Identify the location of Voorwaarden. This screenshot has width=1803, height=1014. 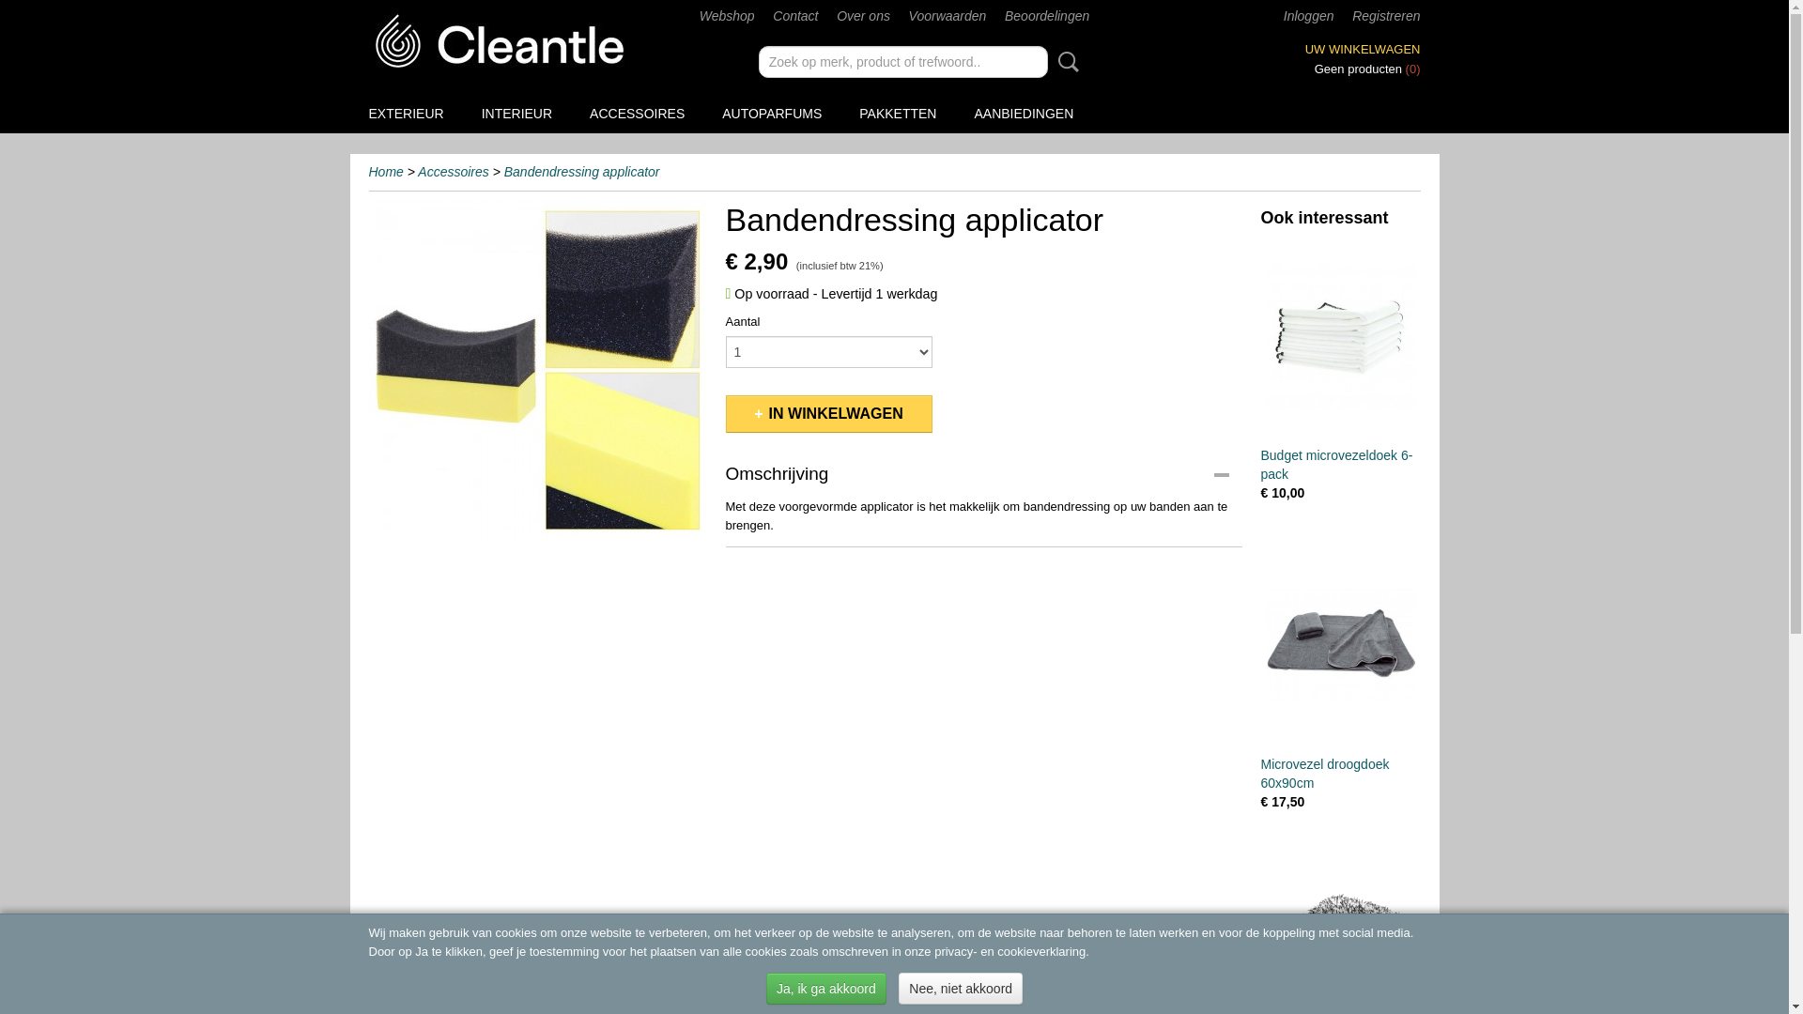
(948, 16).